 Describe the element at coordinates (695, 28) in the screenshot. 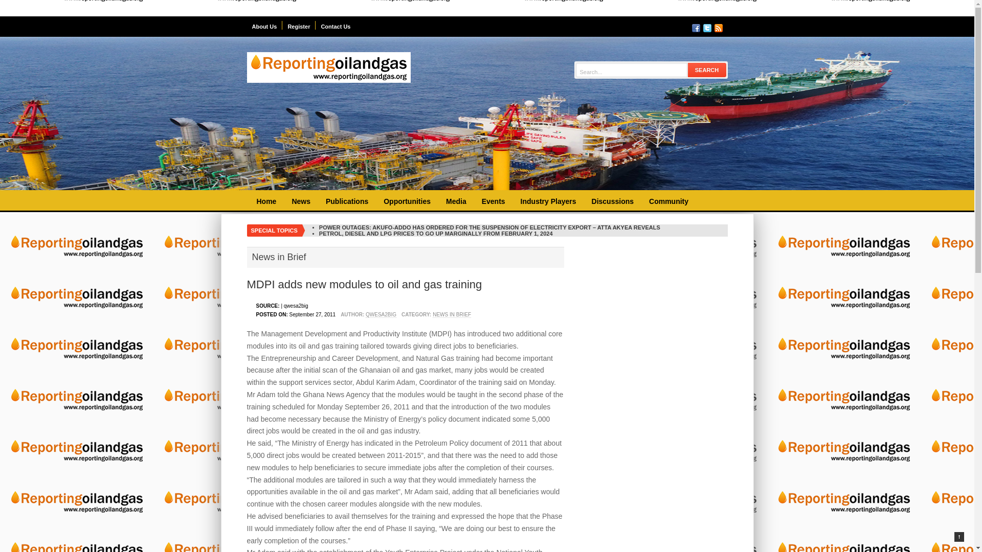

I see `Facebook` at that location.